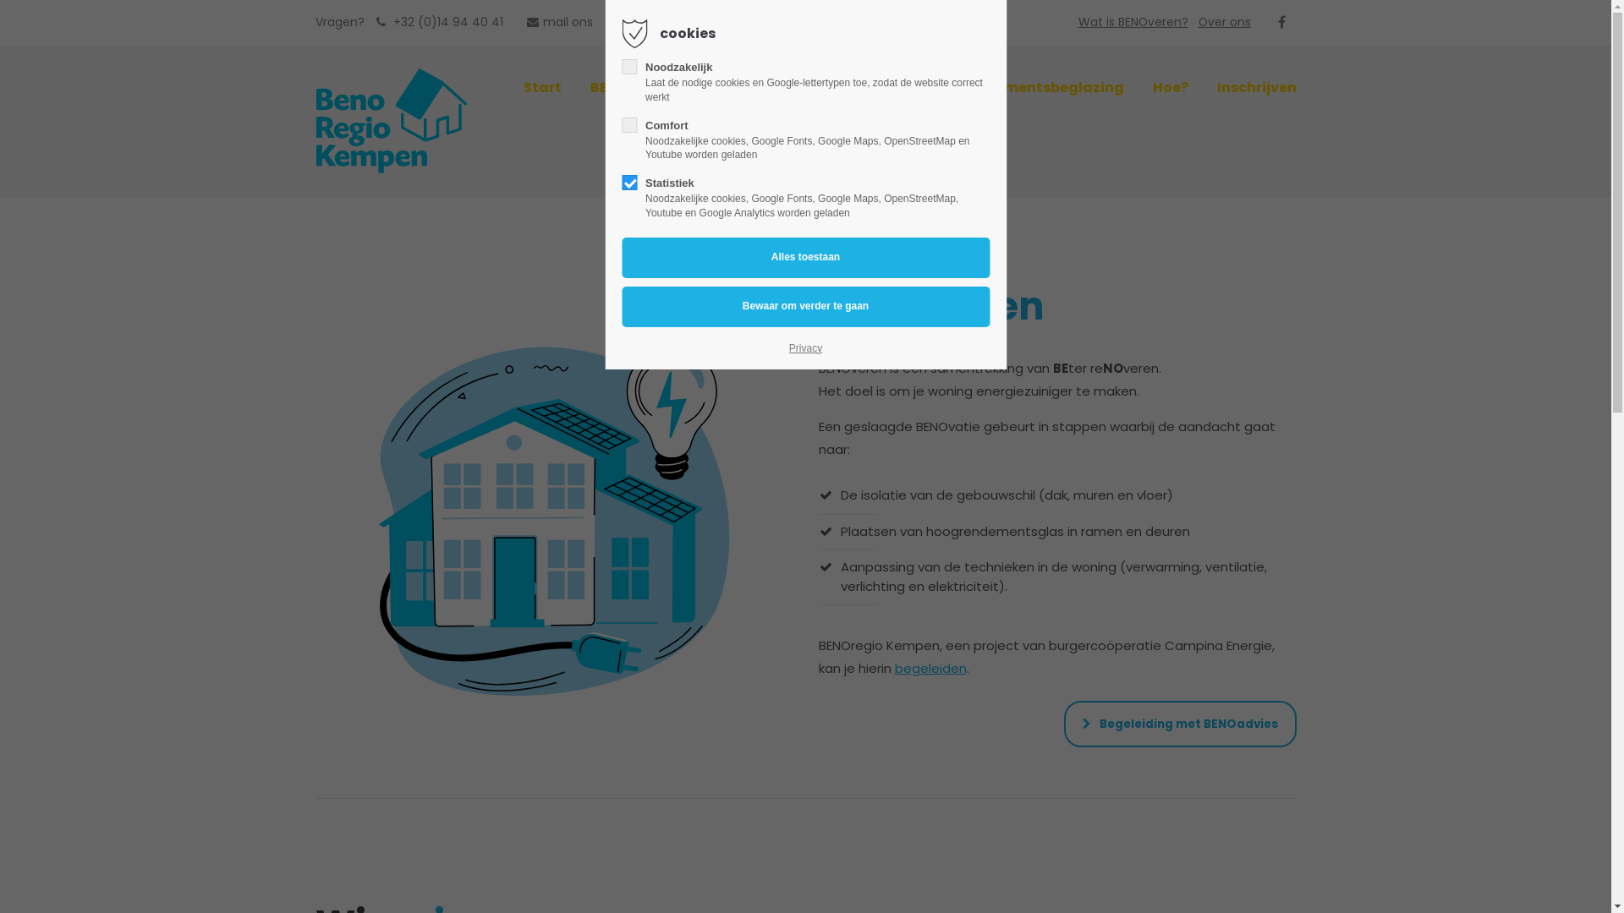 This screenshot has height=913, width=1624. Describe the element at coordinates (930, 668) in the screenshot. I see `begeleiden` at that location.